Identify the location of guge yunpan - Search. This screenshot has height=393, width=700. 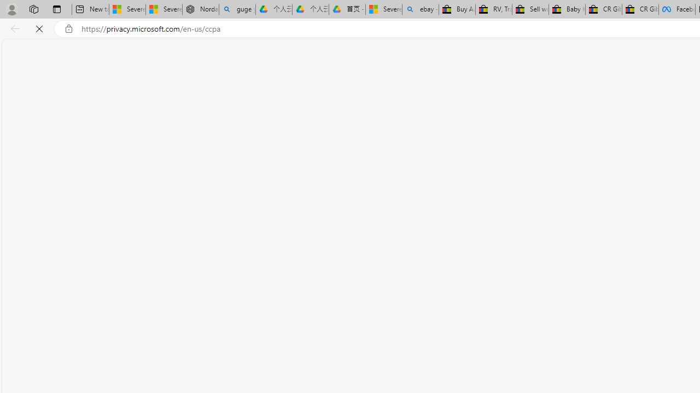
(237, 10).